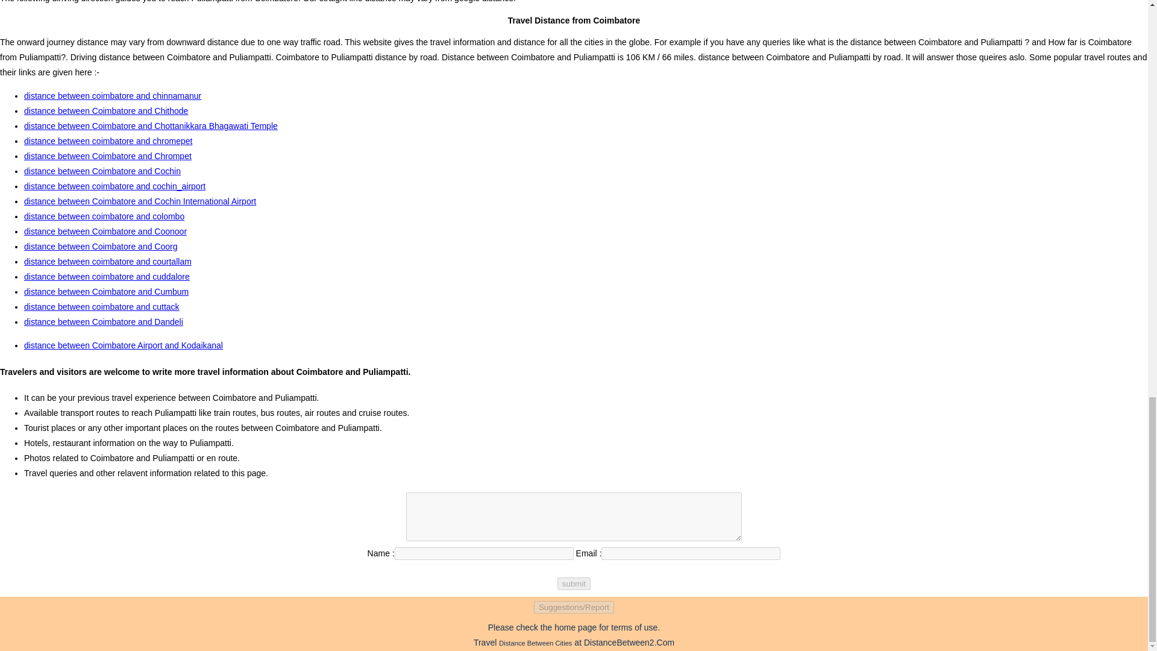 The image size is (1157, 651). I want to click on distance between coimbatore and cuddalore, so click(107, 276).